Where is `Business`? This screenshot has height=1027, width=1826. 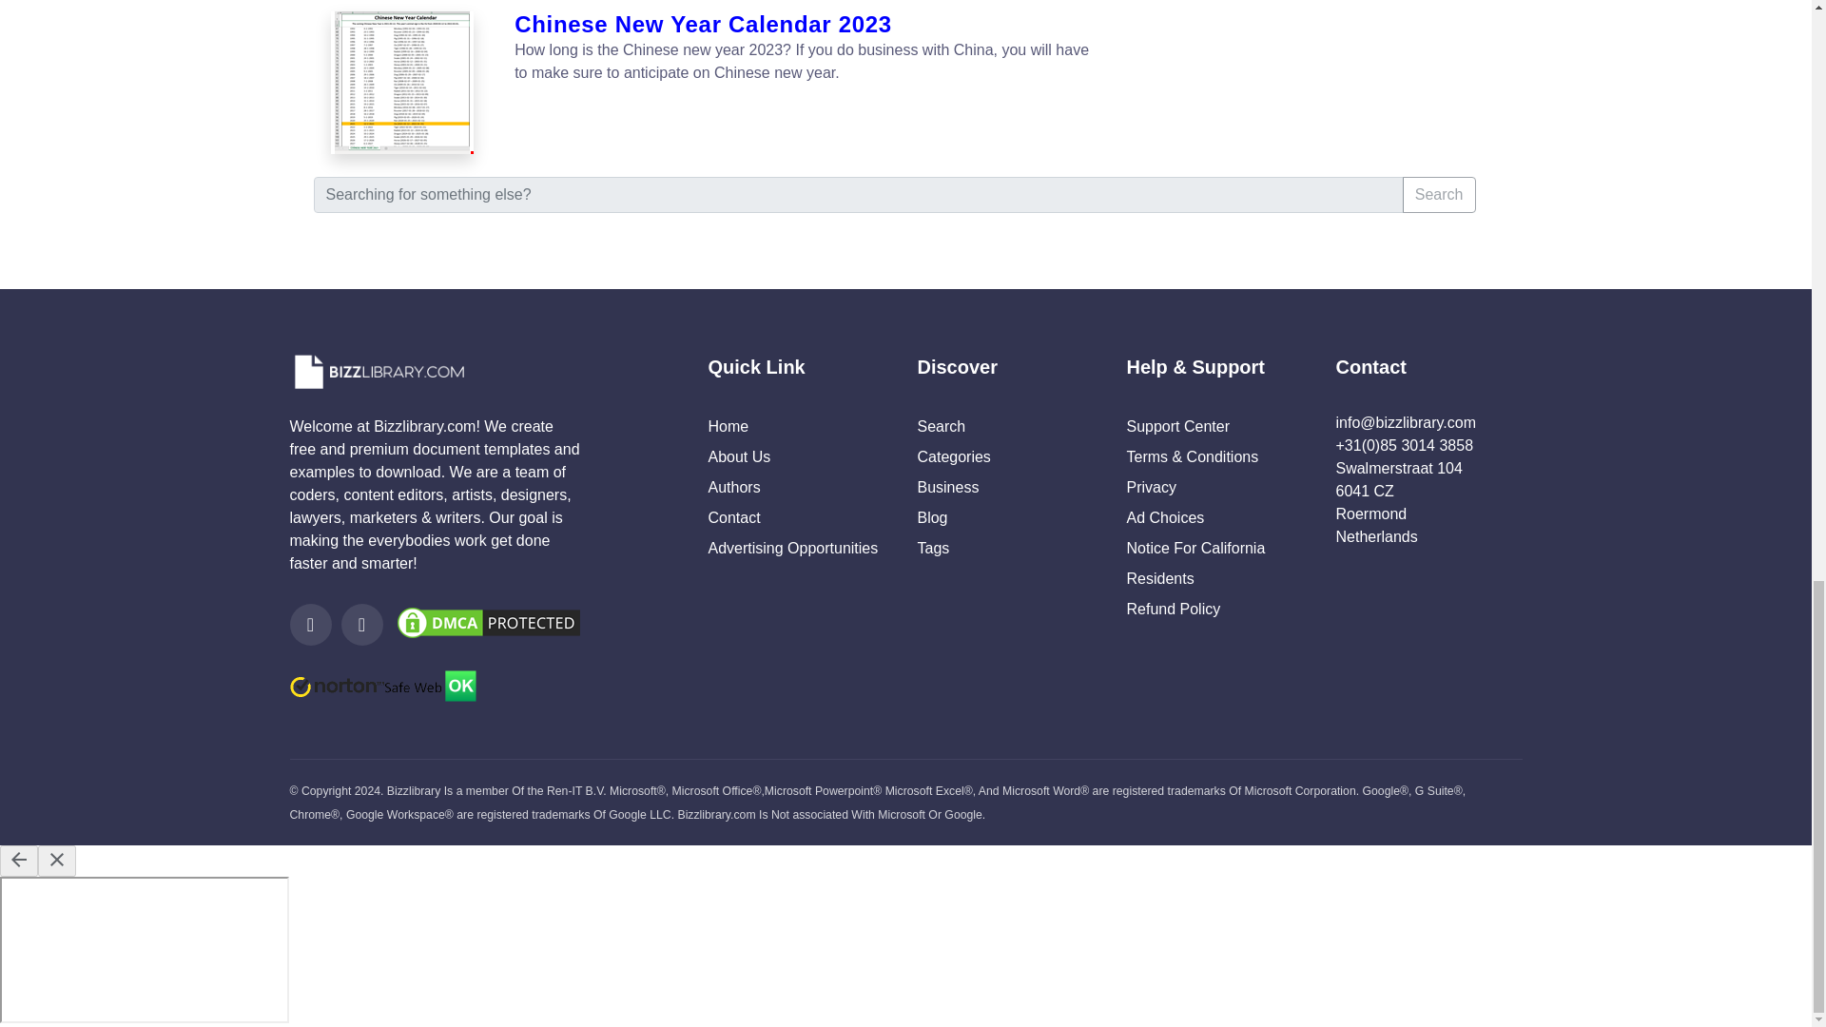
Business is located at coordinates (947, 487).